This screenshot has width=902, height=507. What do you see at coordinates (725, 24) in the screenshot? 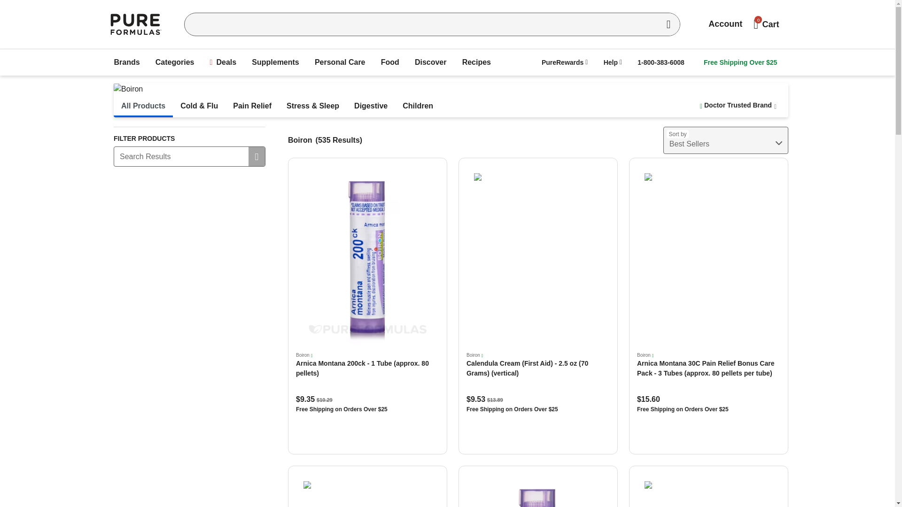
I see `Account` at bounding box center [725, 24].